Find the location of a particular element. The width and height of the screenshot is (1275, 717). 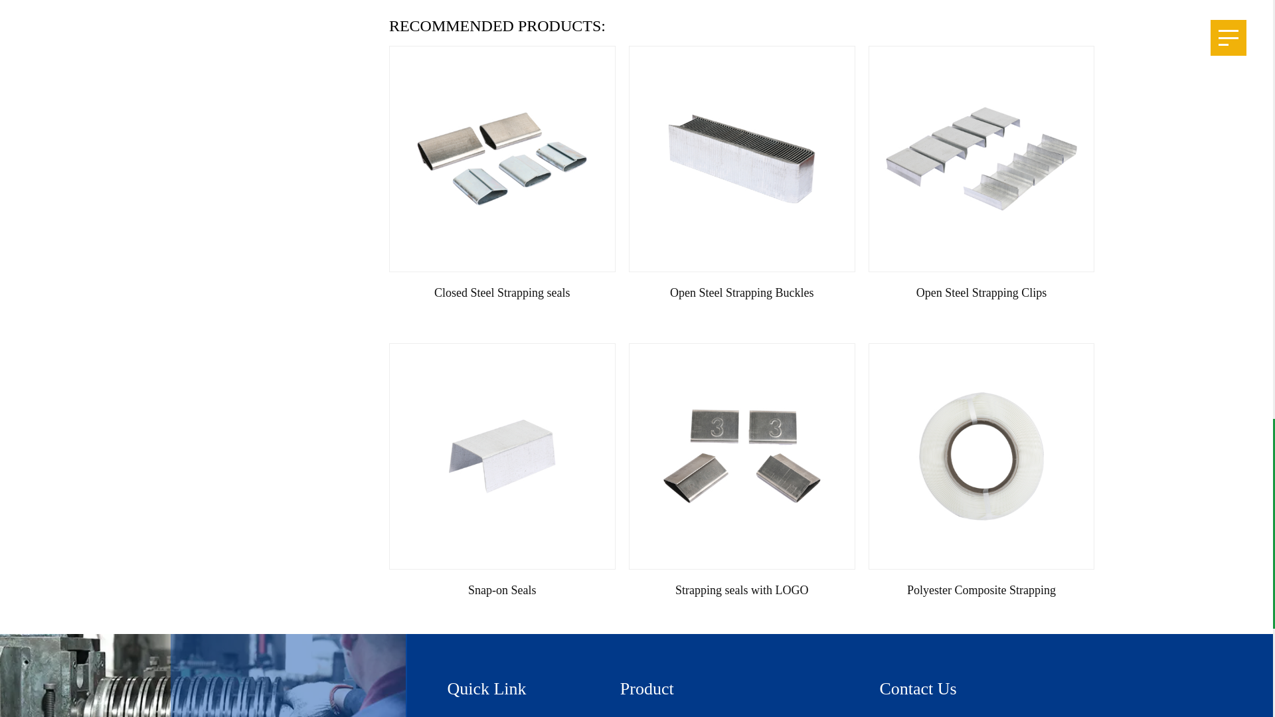

Open Steel Strapping Buckles is located at coordinates (742, 159).